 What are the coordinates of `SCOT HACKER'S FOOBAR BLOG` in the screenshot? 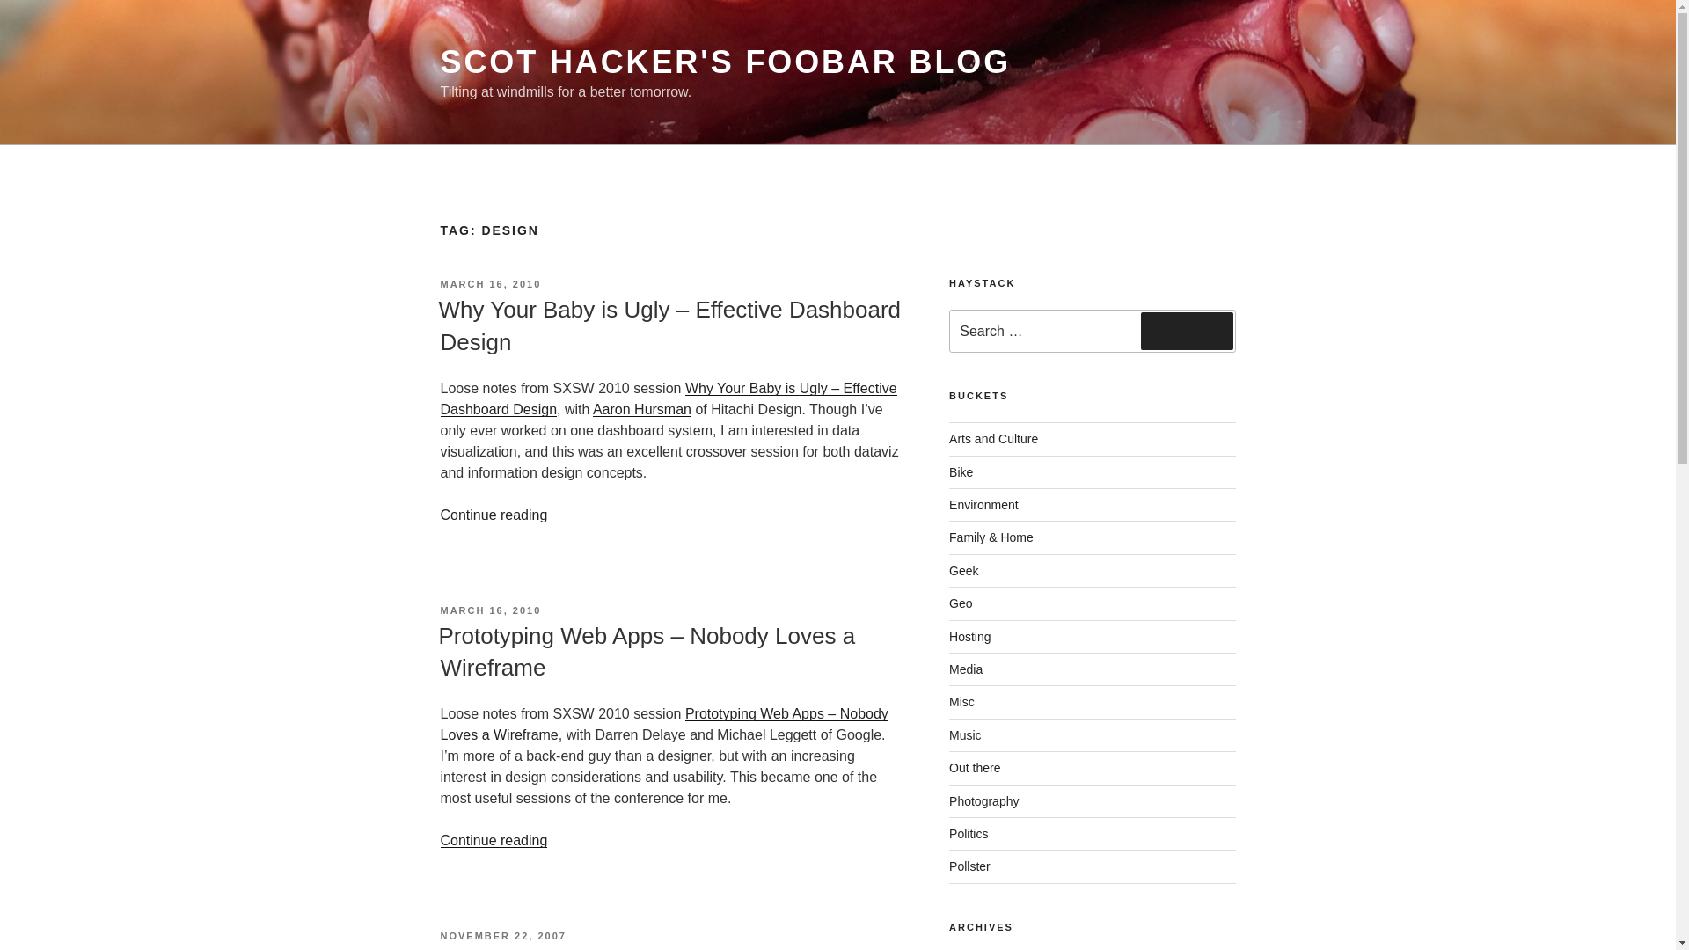 It's located at (725, 62).